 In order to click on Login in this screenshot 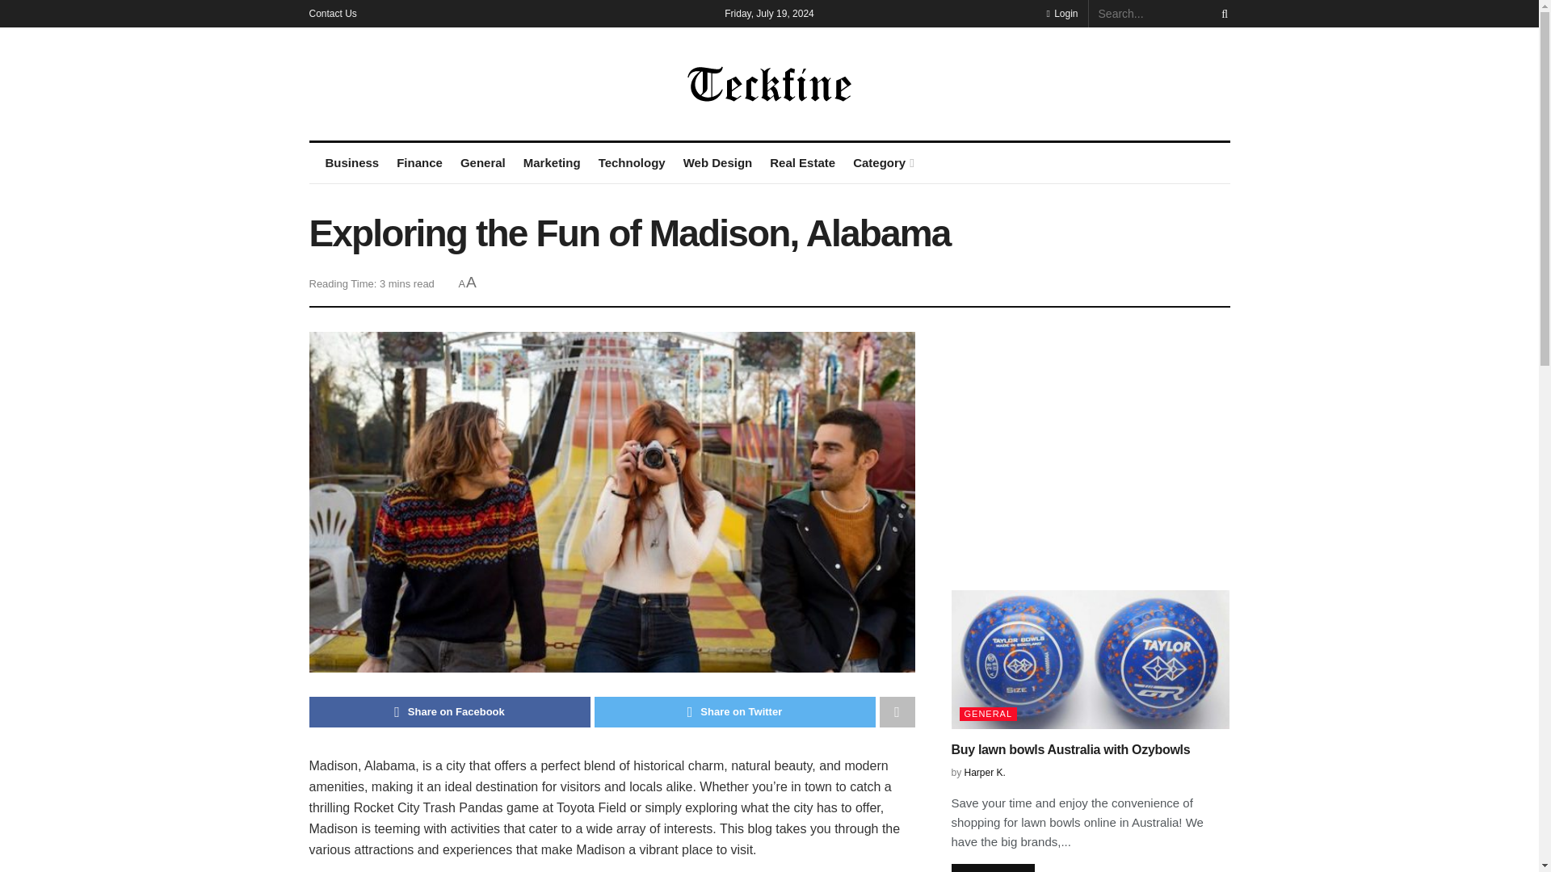, I will do `click(1061, 13)`.